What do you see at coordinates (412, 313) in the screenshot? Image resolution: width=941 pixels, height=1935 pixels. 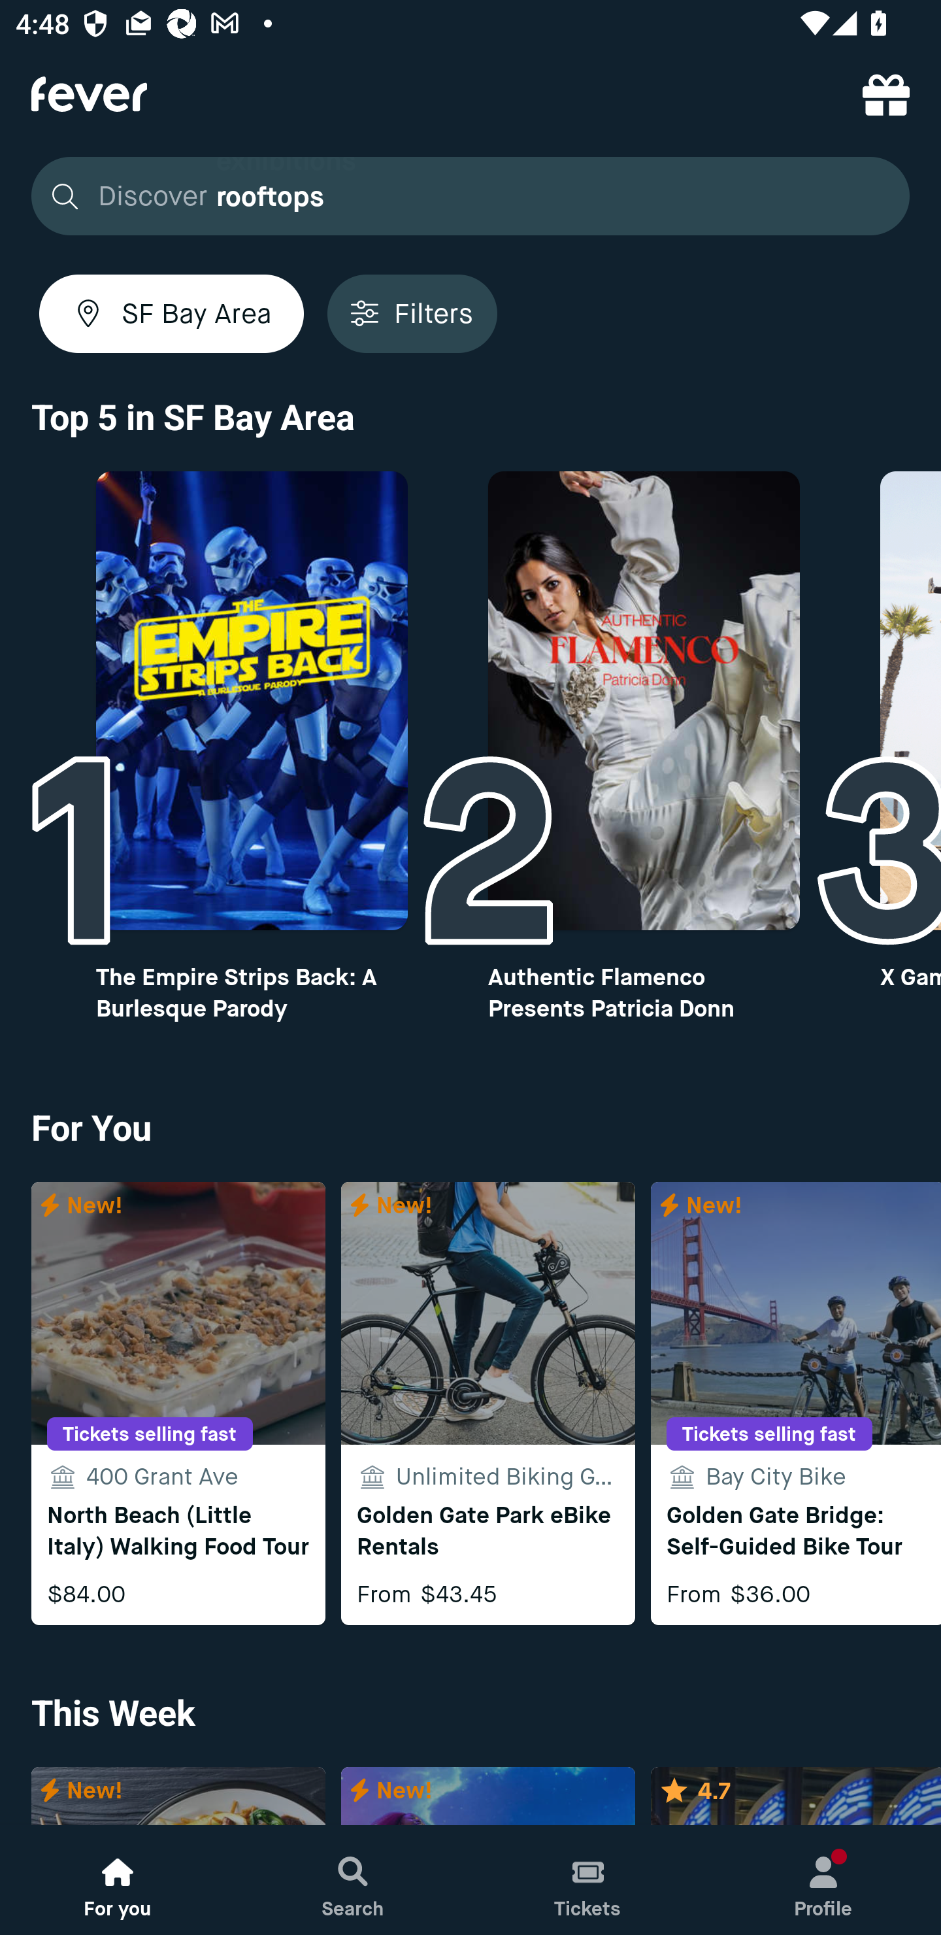 I see `Filters` at bounding box center [412, 313].